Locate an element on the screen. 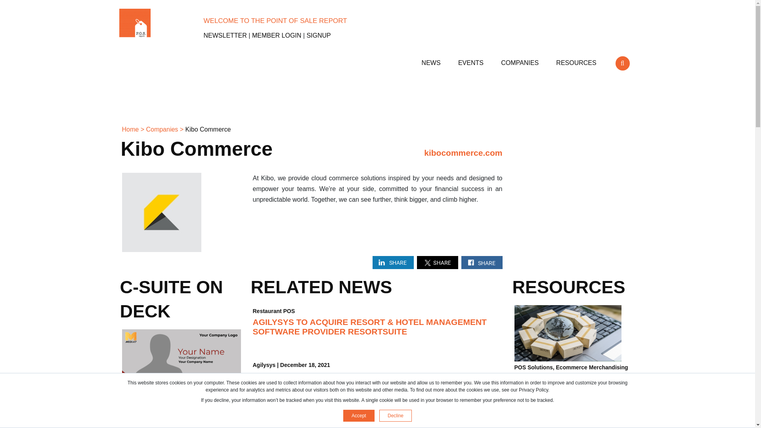 The height and width of the screenshot is (428, 761). COMPANIES is located at coordinates (521, 59).